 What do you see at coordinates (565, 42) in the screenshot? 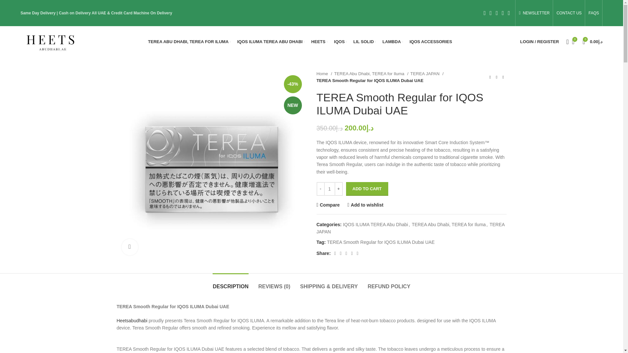
I see `Search` at bounding box center [565, 42].